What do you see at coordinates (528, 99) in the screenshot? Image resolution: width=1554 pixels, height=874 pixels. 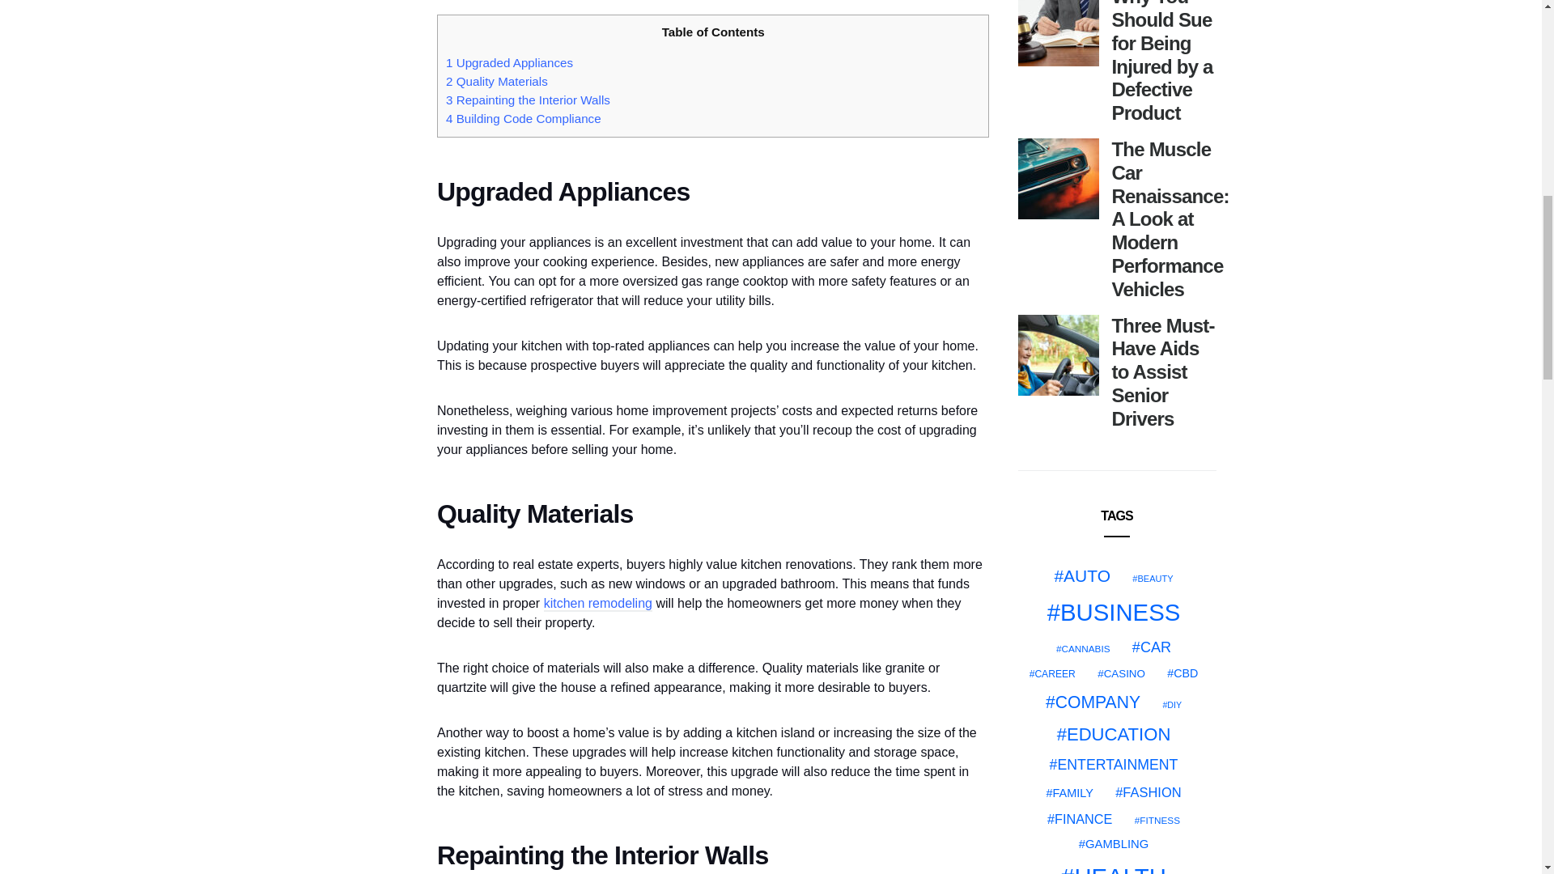 I see `3 Repainting the Interior Walls` at bounding box center [528, 99].